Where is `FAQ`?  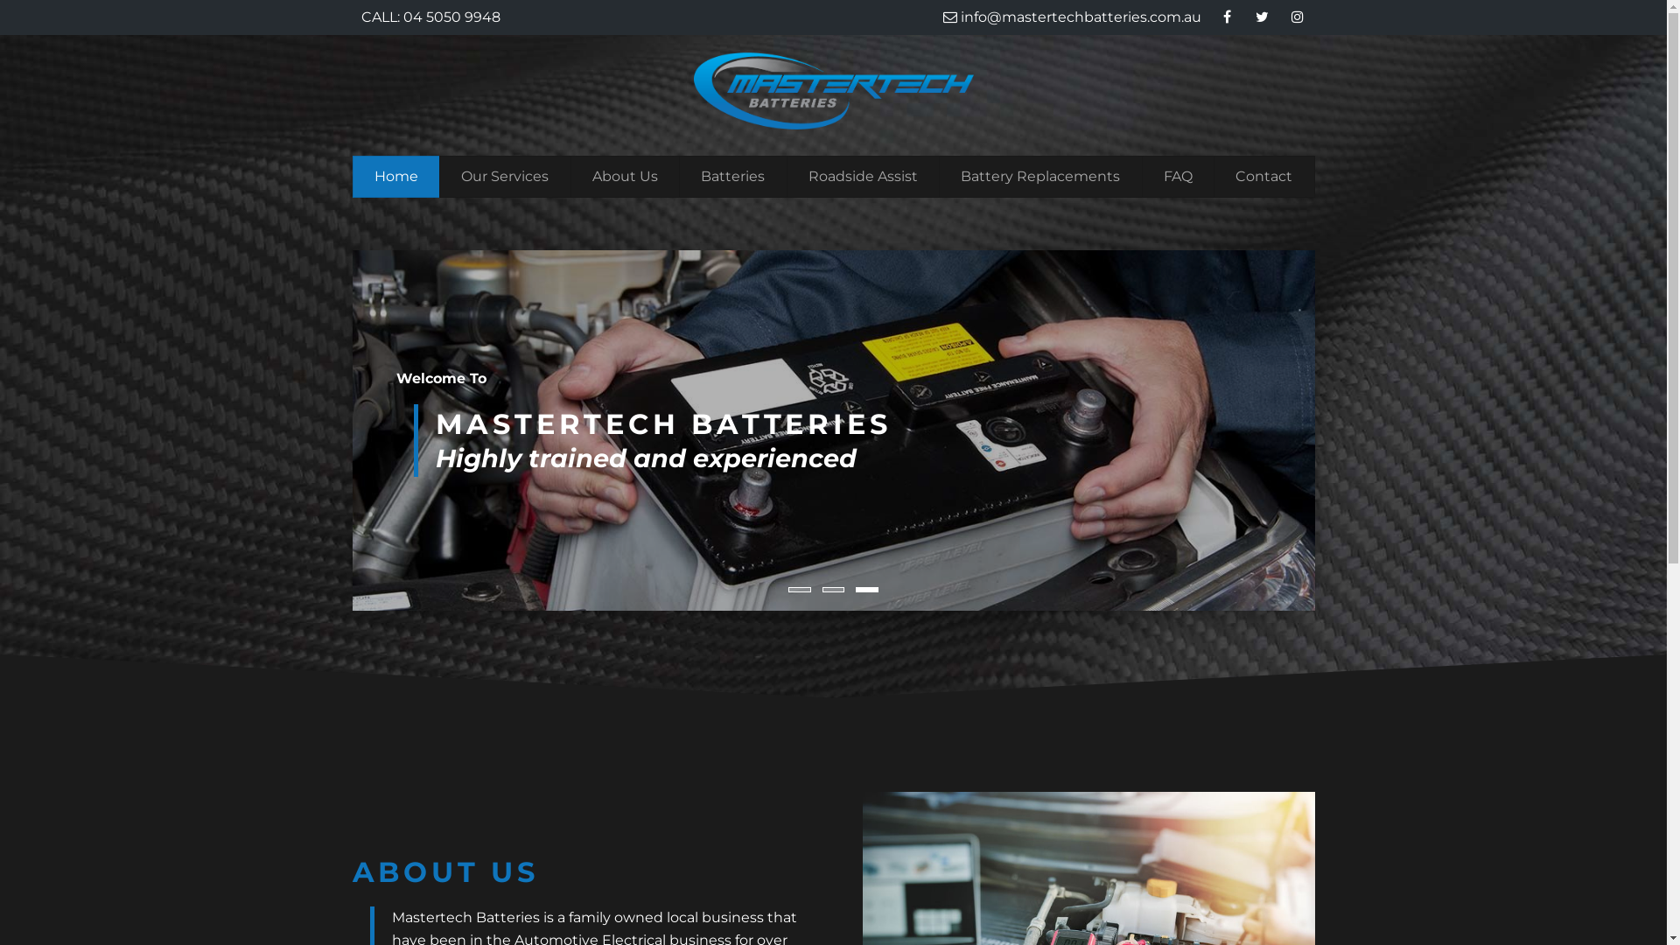 FAQ is located at coordinates (1178, 177).